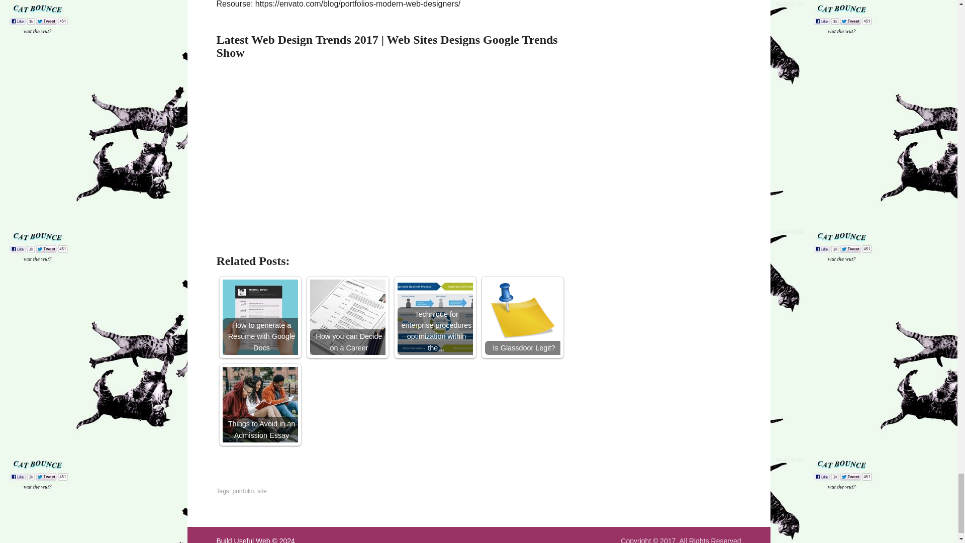  What do you see at coordinates (522, 317) in the screenshot?
I see `Is Glassdoor Legit?` at bounding box center [522, 317].